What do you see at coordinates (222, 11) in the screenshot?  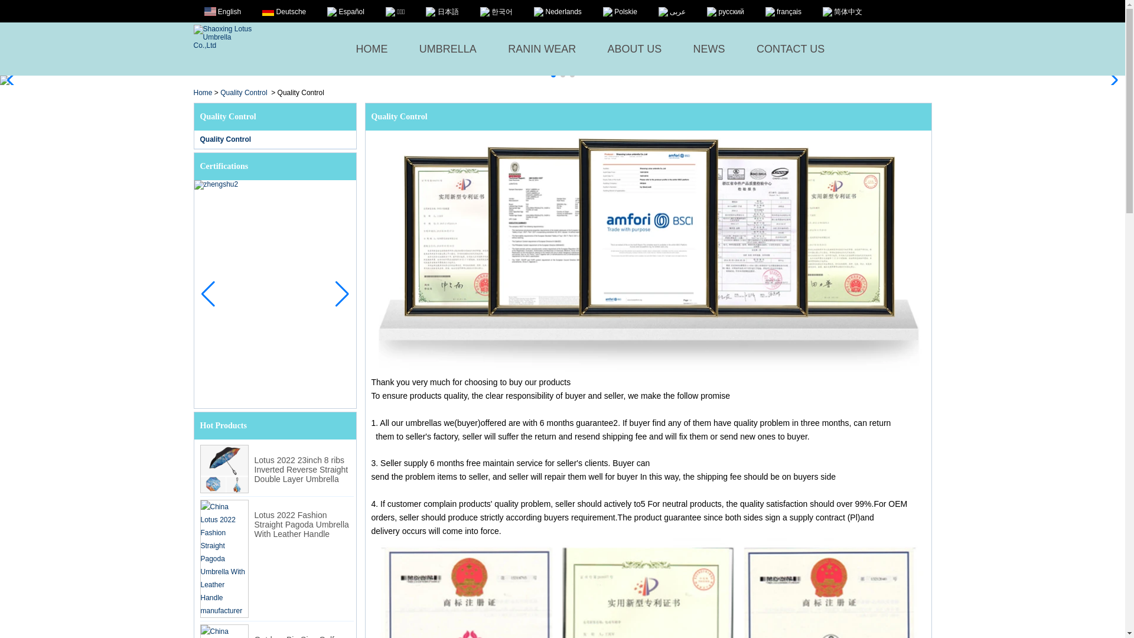 I see `English` at bounding box center [222, 11].